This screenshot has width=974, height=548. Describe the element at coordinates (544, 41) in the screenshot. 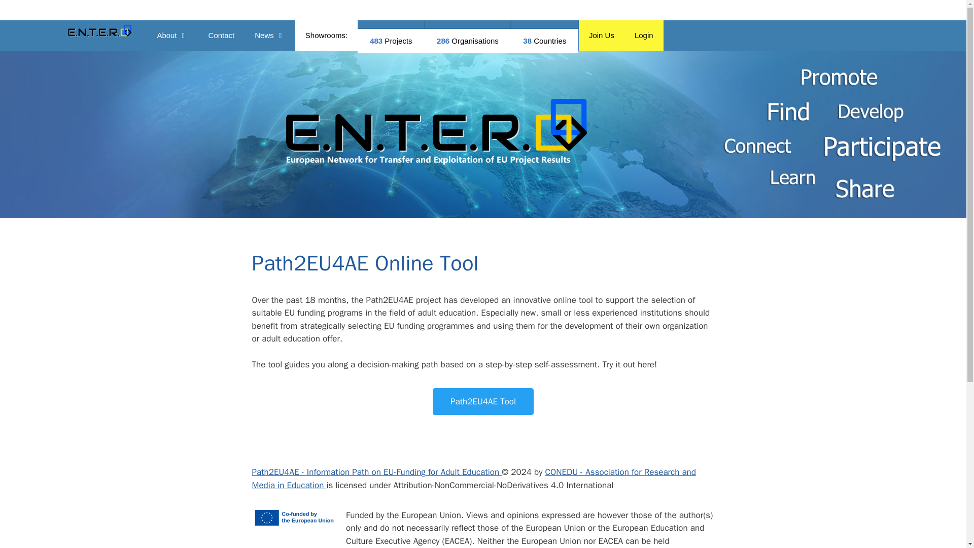

I see `38 Countries` at that location.